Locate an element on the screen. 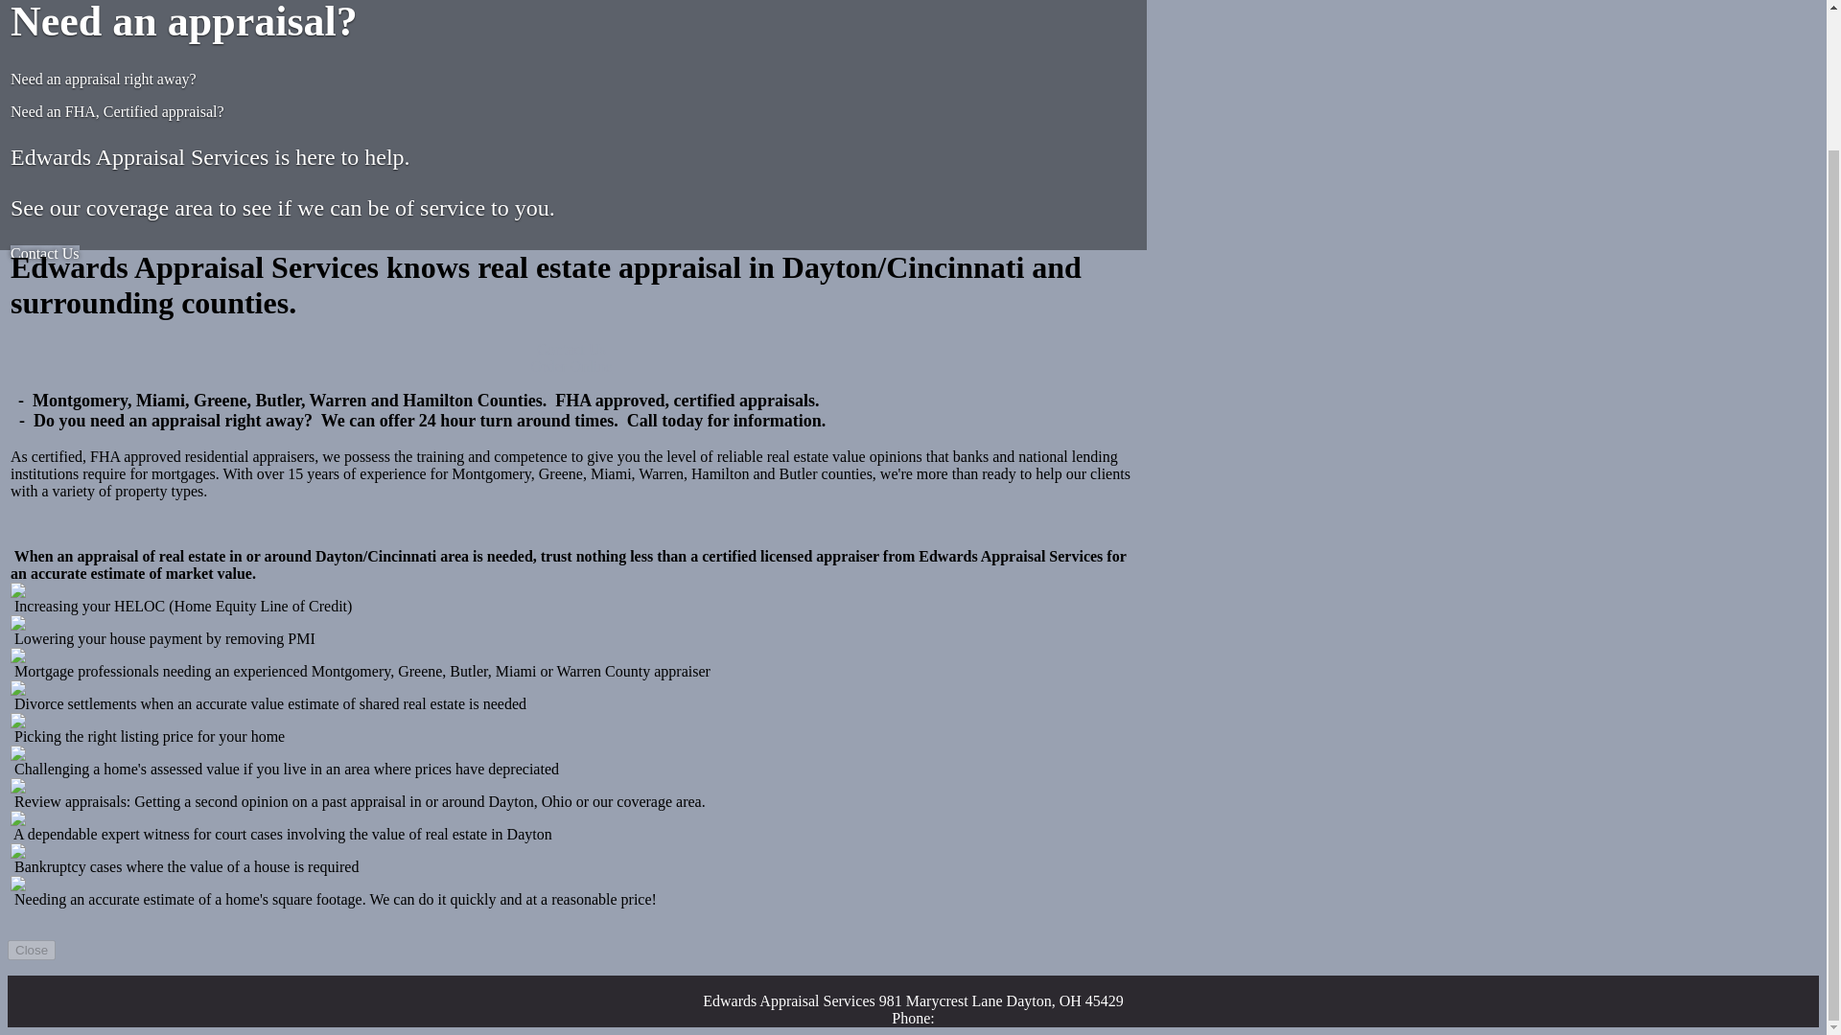  Close is located at coordinates (31, 950).